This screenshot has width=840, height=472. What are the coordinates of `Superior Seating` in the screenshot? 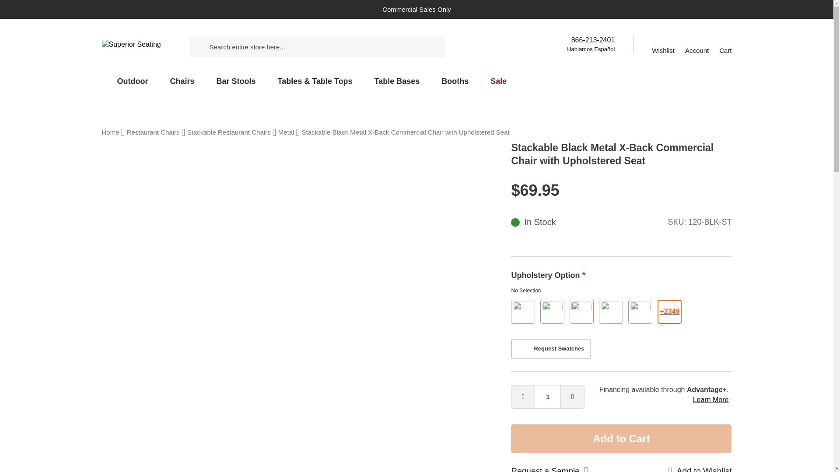 It's located at (136, 45).